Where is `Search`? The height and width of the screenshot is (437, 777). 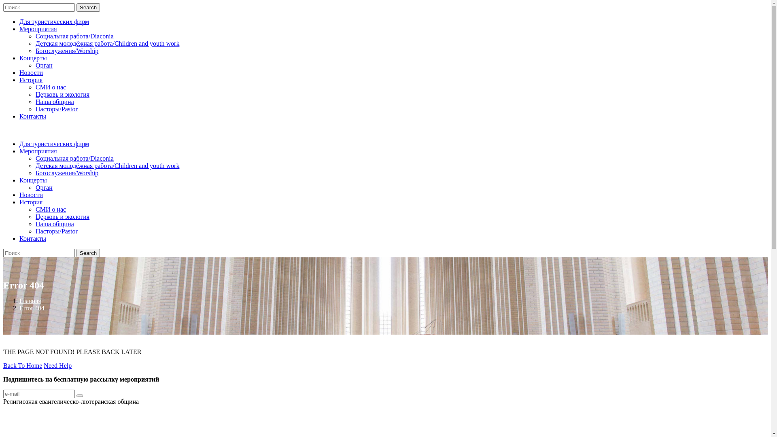
Search is located at coordinates (88, 253).